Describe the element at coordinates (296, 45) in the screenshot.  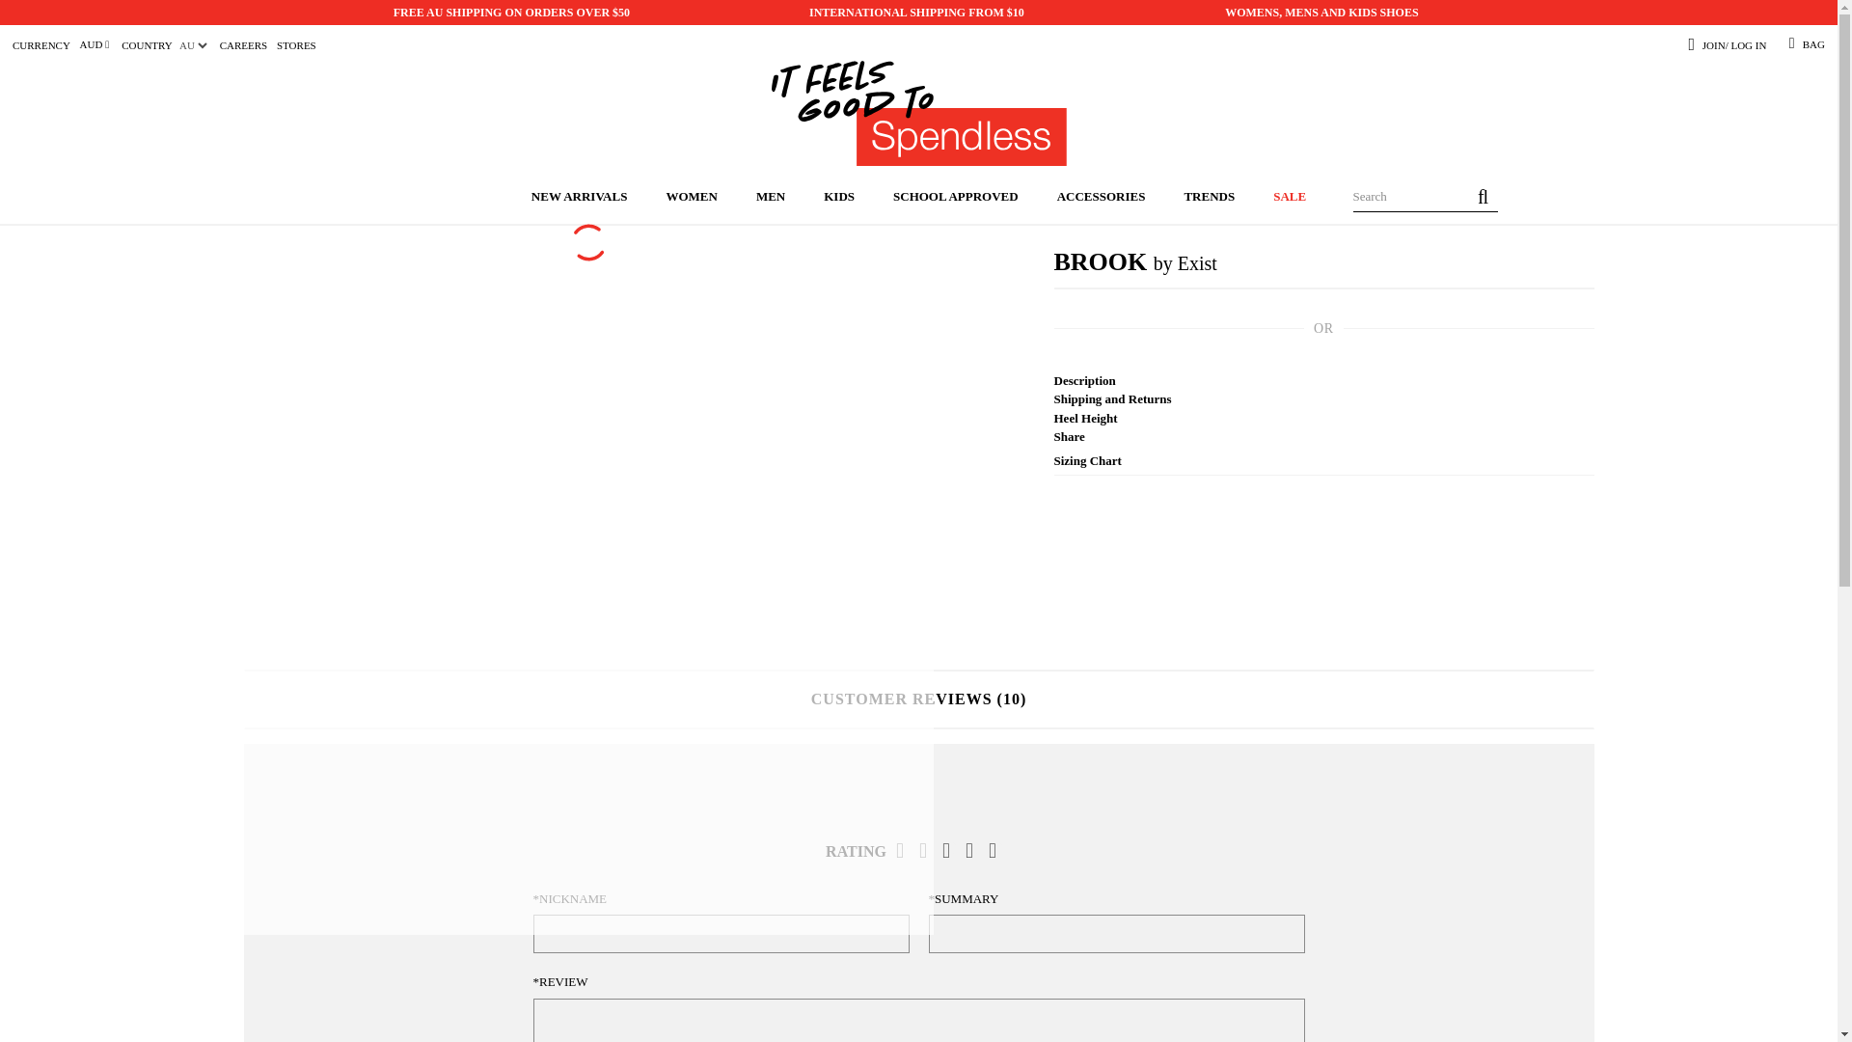
I see `STORES` at that location.